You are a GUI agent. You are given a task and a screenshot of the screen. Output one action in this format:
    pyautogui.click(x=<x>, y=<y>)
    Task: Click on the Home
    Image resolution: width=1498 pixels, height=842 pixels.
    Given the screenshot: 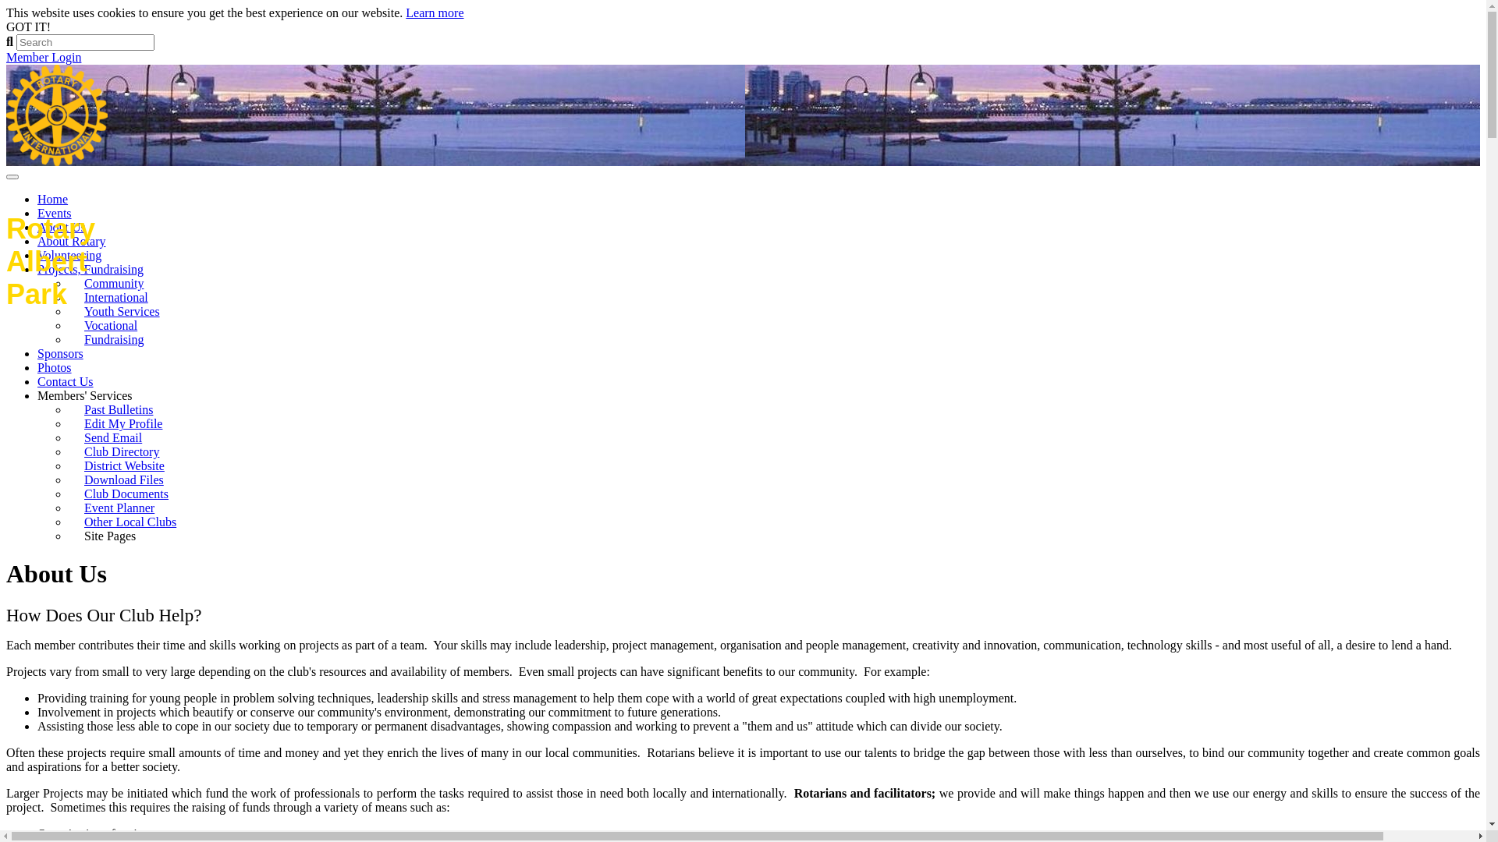 What is the action you would take?
    pyautogui.click(x=53, y=200)
    